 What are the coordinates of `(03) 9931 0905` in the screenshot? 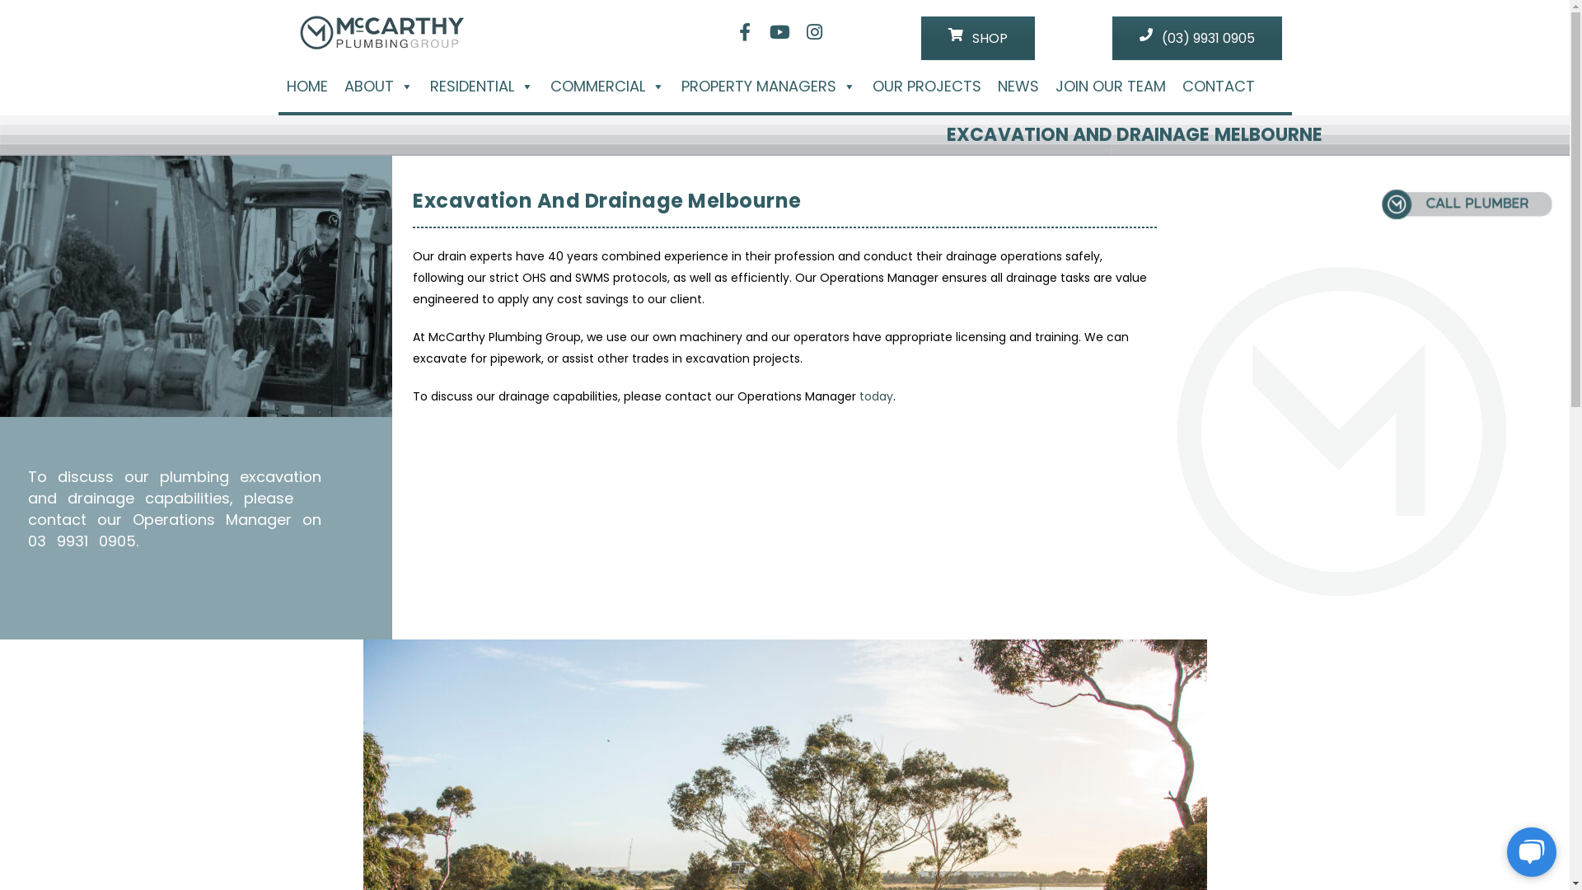 It's located at (1197, 38).